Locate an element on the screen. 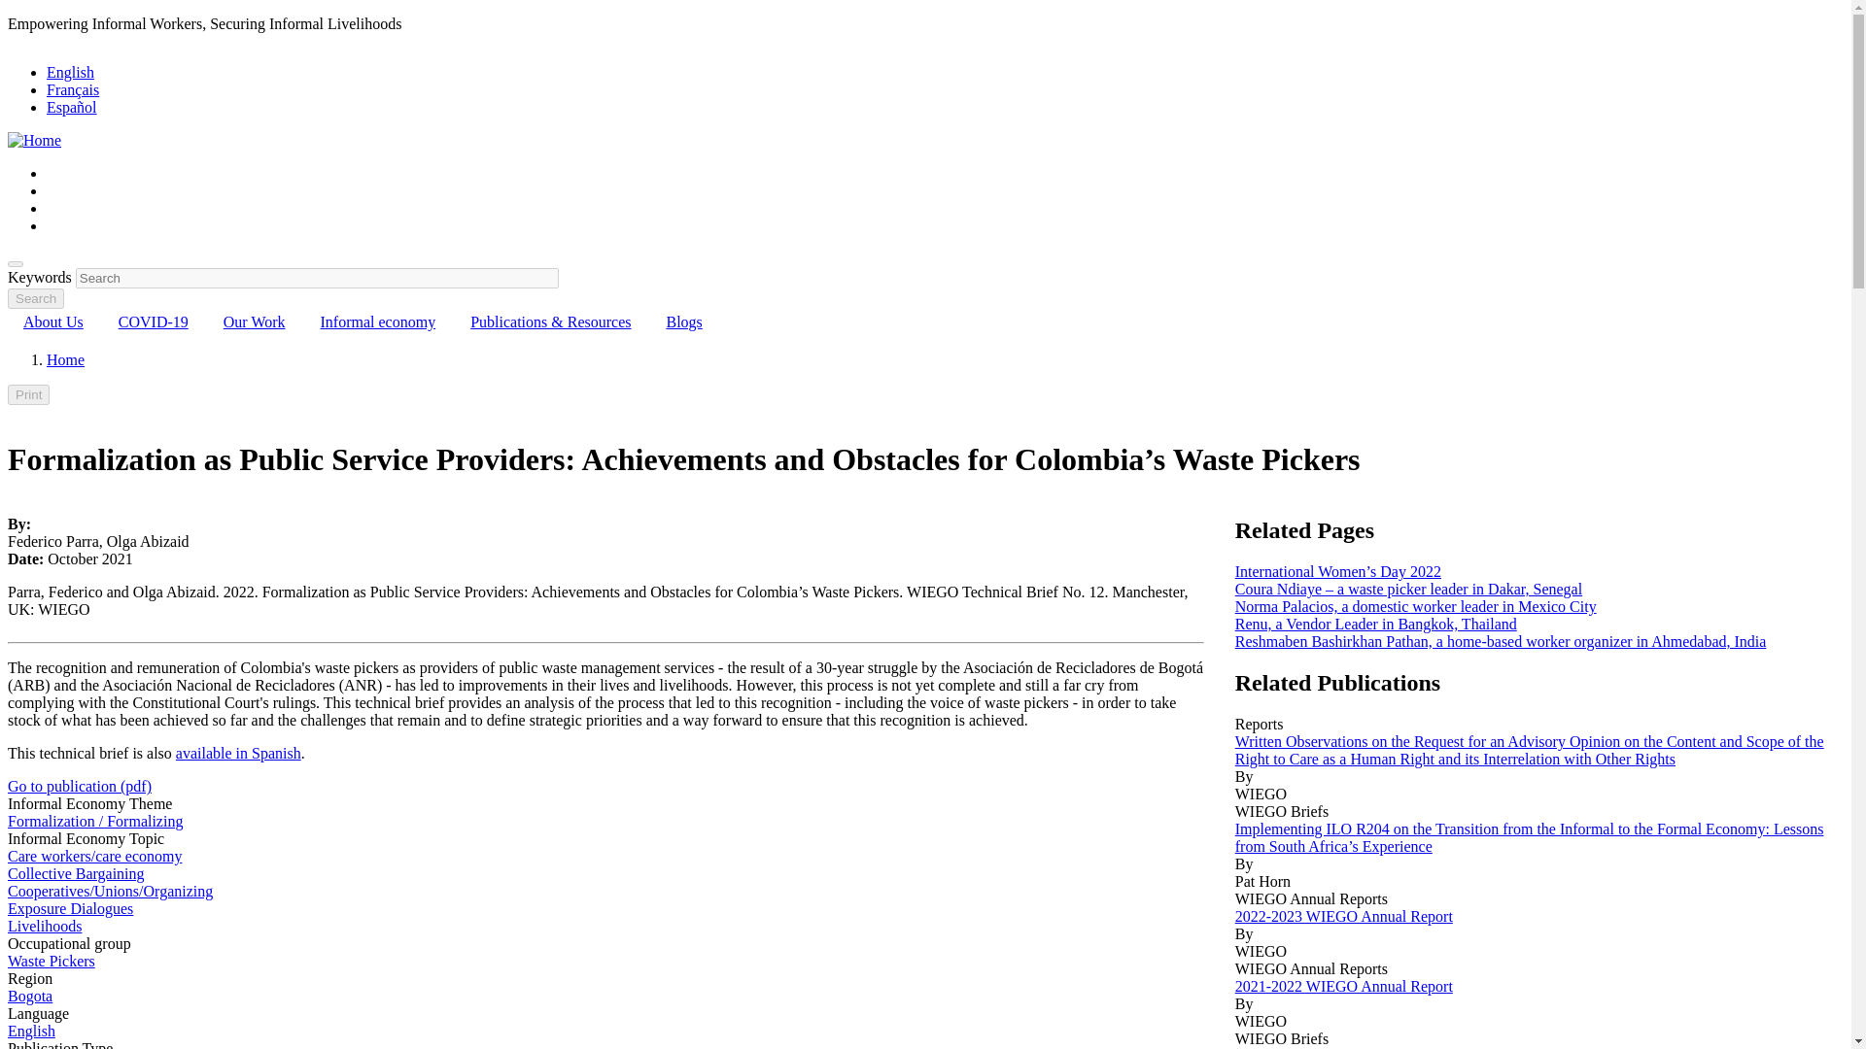  About Us is located at coordinates (52, 321).